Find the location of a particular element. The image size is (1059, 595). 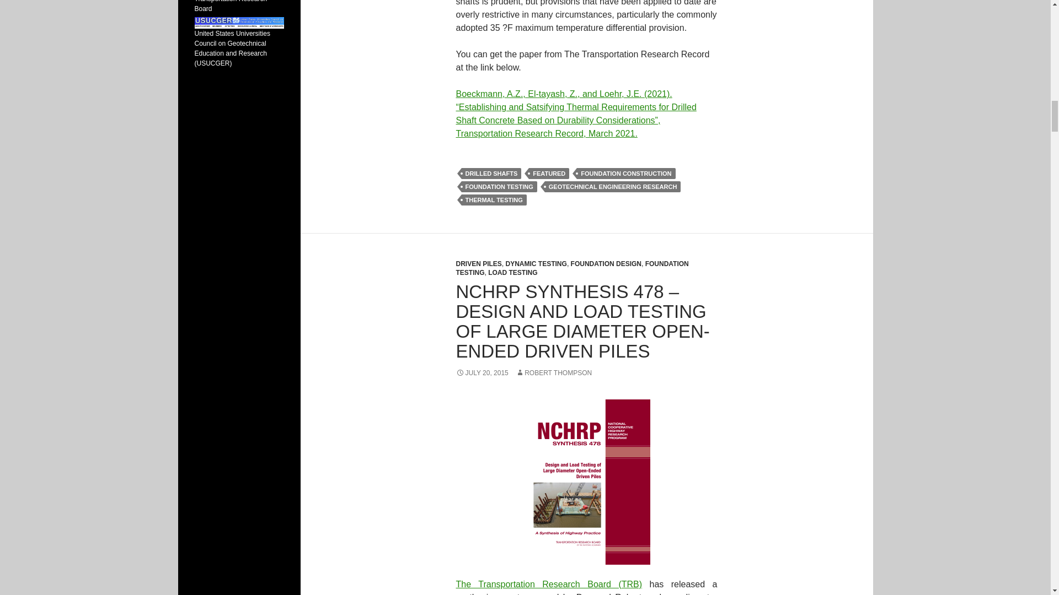

FOUNDATION TESTING is located at coordinates (499, 186).